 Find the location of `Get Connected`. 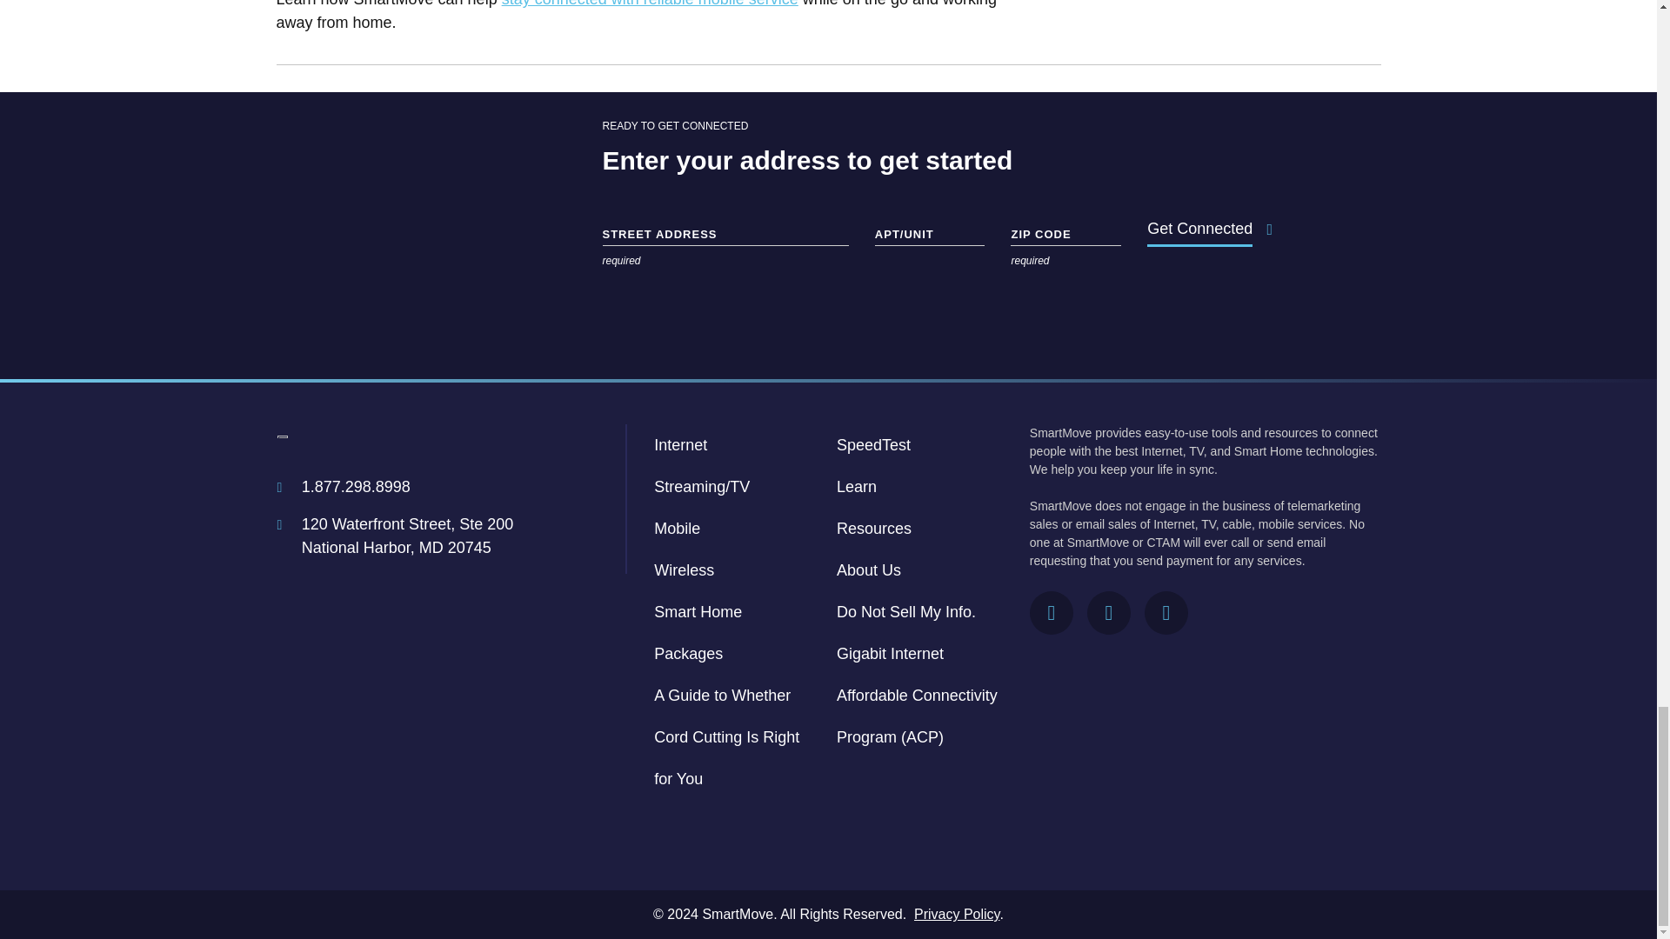

Get Connected is located at coordinates (1200, 228).